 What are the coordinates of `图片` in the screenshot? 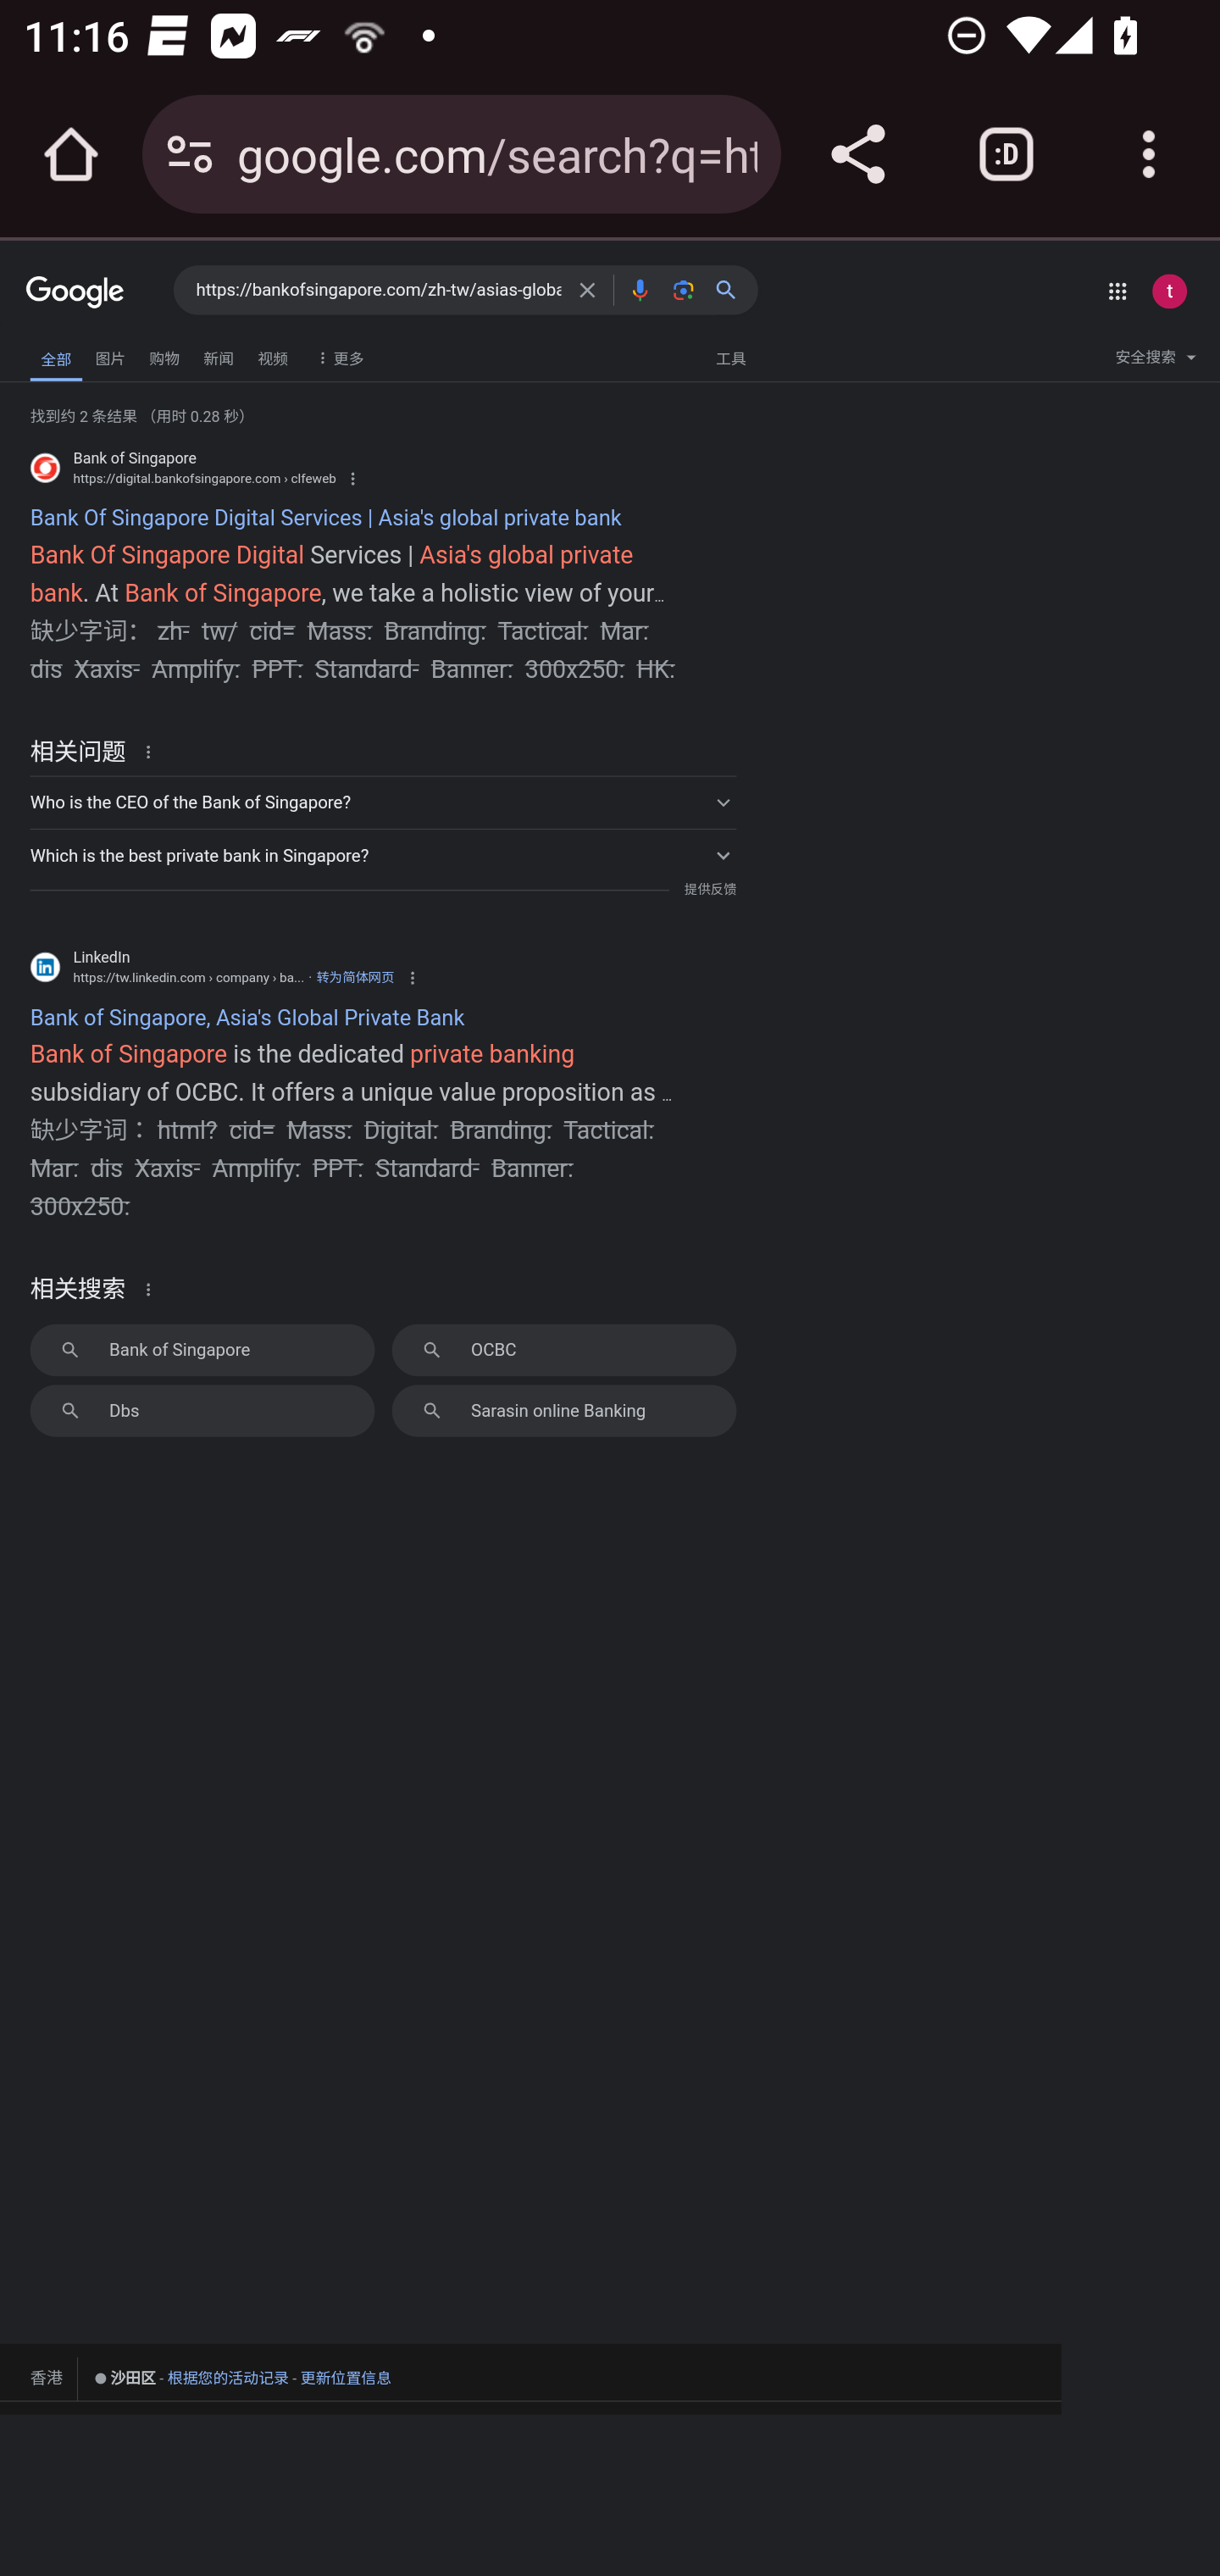 It's located at (110, 355).